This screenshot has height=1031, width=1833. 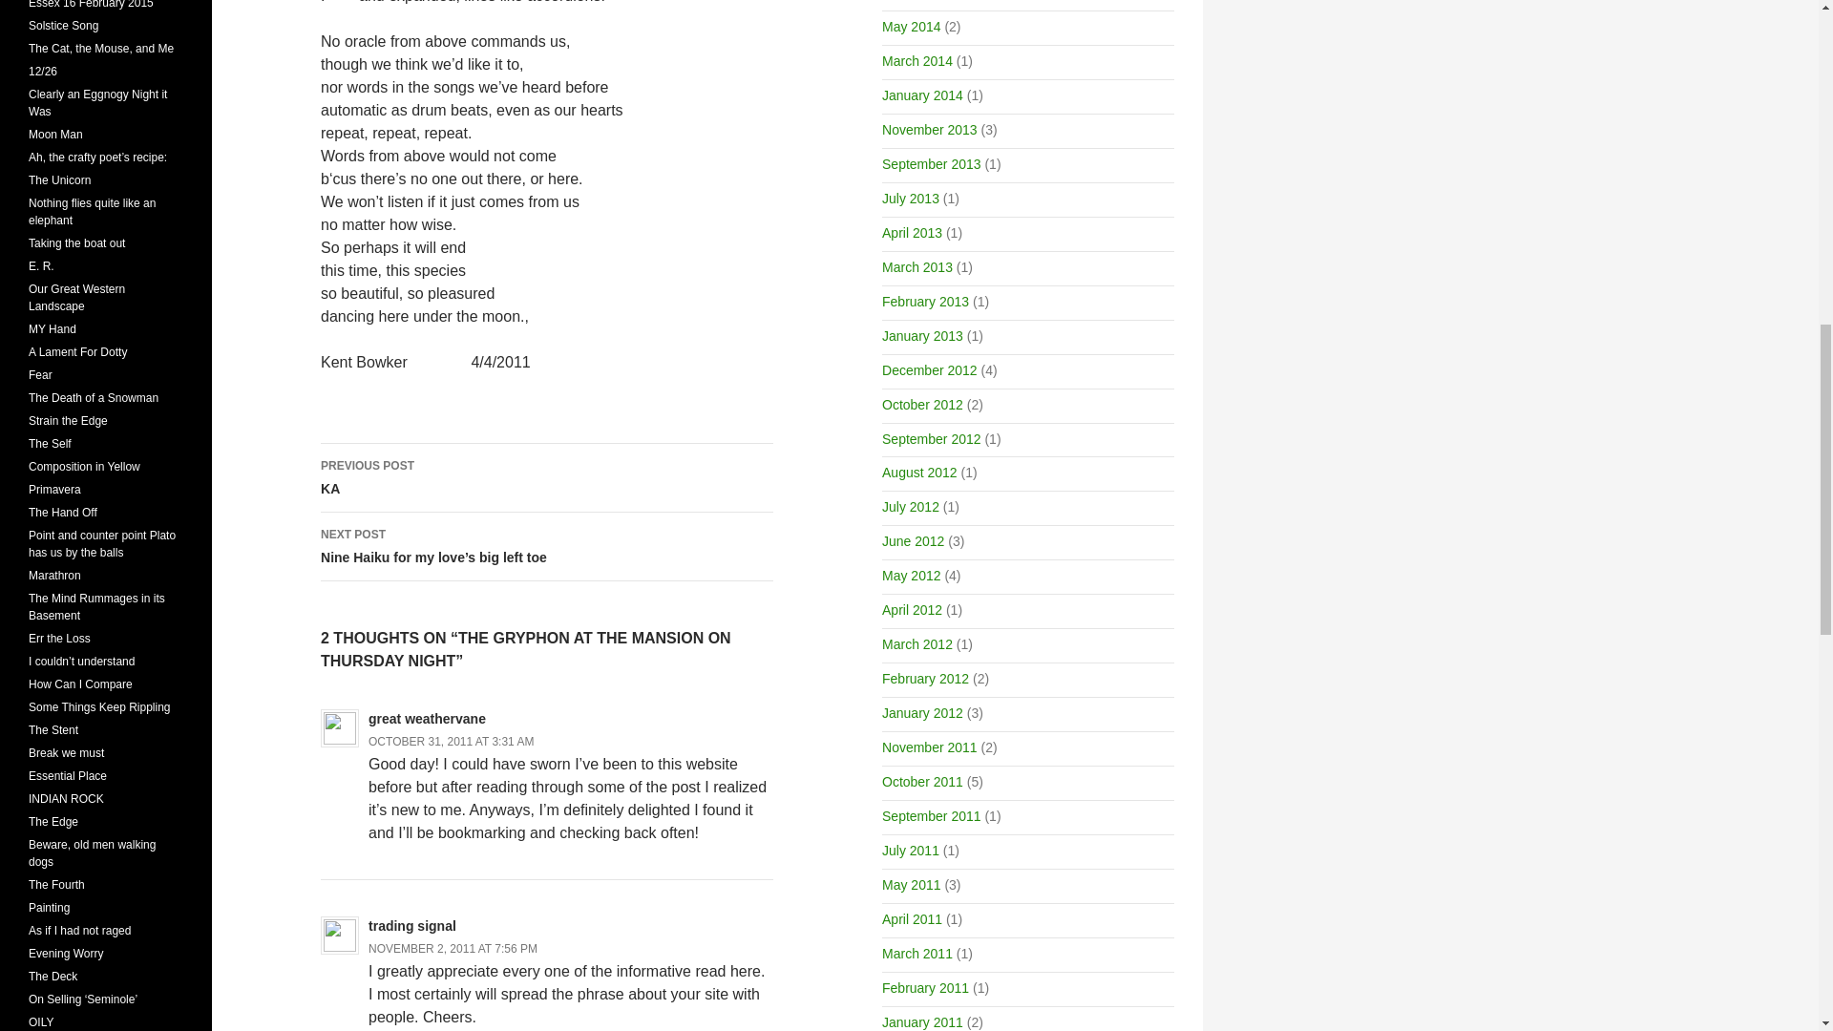 I want to click on March 2014, so click(x=547, y=477).